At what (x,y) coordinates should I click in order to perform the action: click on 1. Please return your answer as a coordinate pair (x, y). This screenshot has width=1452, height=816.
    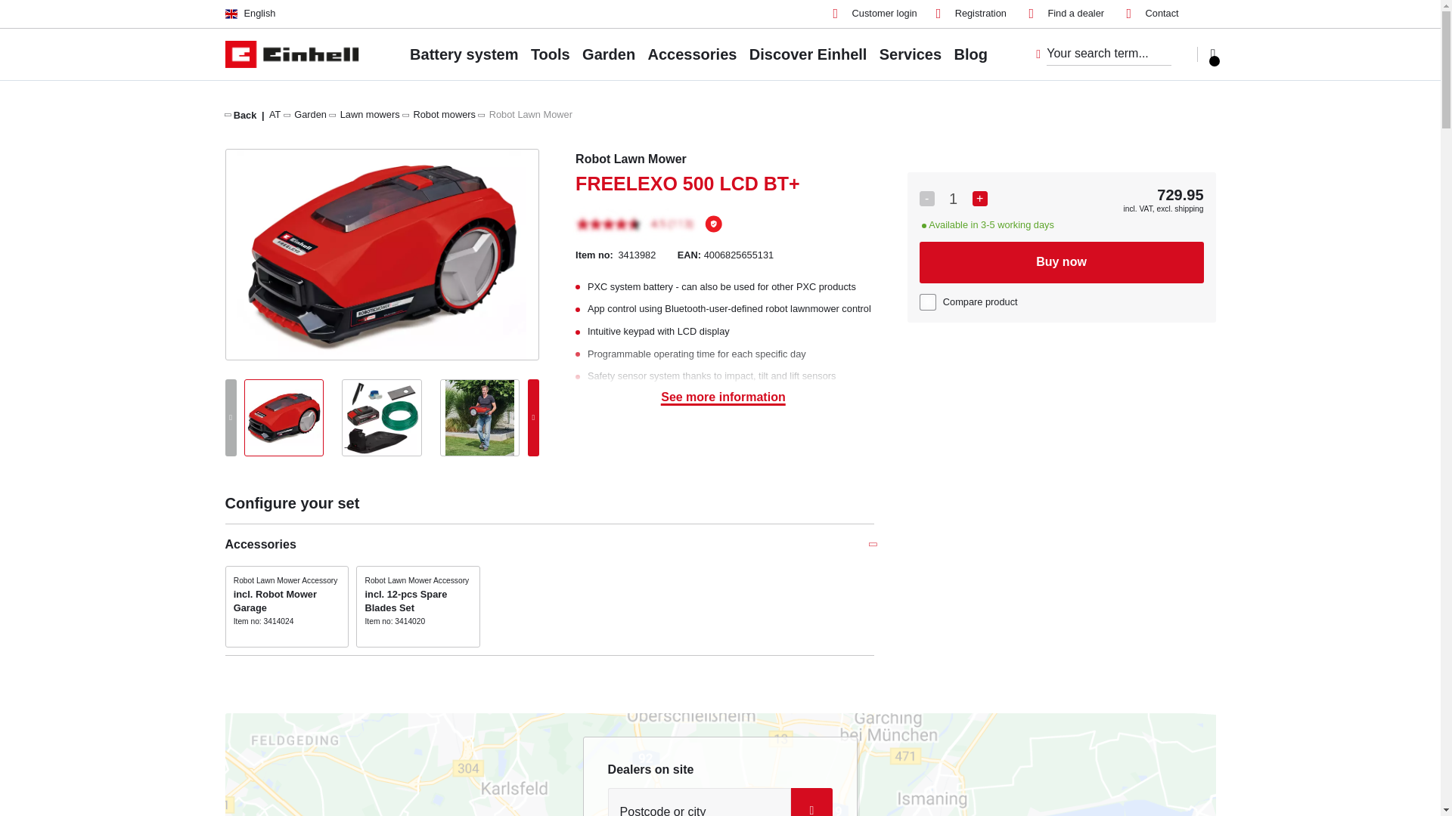
    Looking at the image, I should click on (954, 199).